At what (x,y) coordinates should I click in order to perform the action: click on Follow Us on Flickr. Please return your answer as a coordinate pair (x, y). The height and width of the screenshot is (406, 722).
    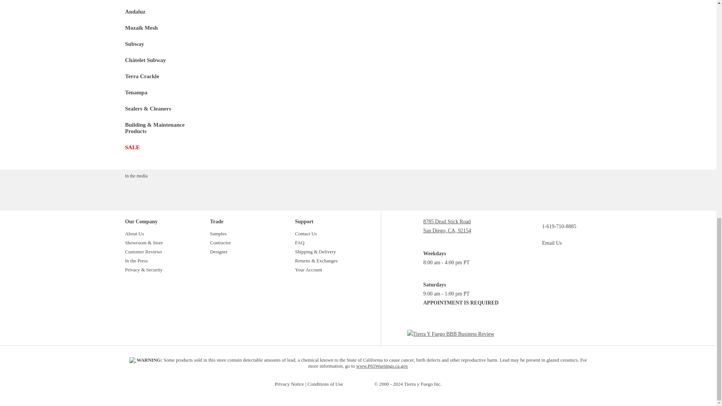
    Looking at the image, I should click on (568, 294).